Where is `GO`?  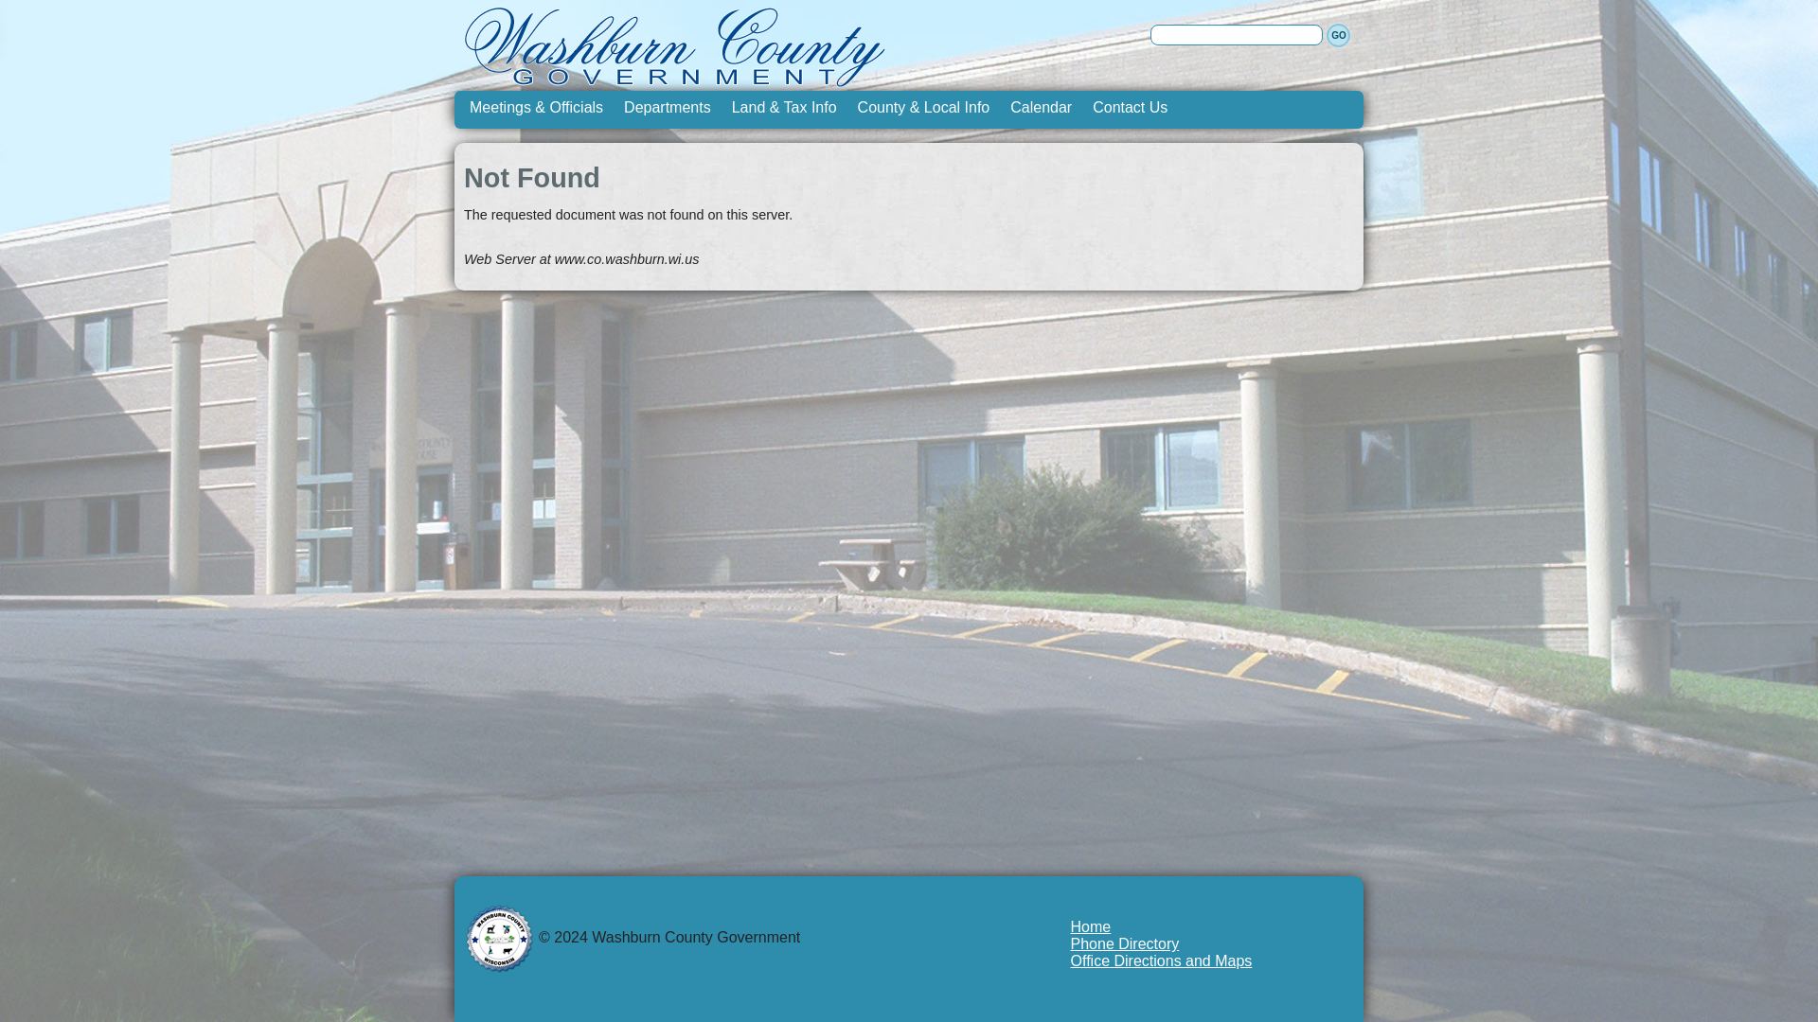
GO is located at coordinates (1339, 34).